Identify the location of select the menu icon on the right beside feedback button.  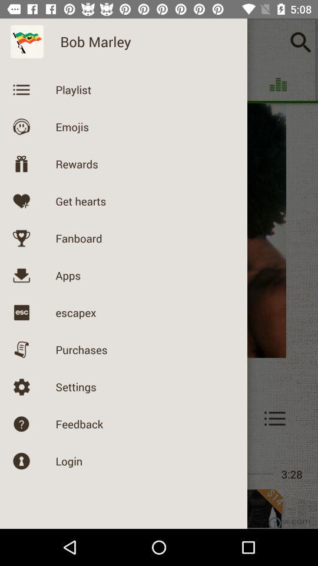
(275, 418).